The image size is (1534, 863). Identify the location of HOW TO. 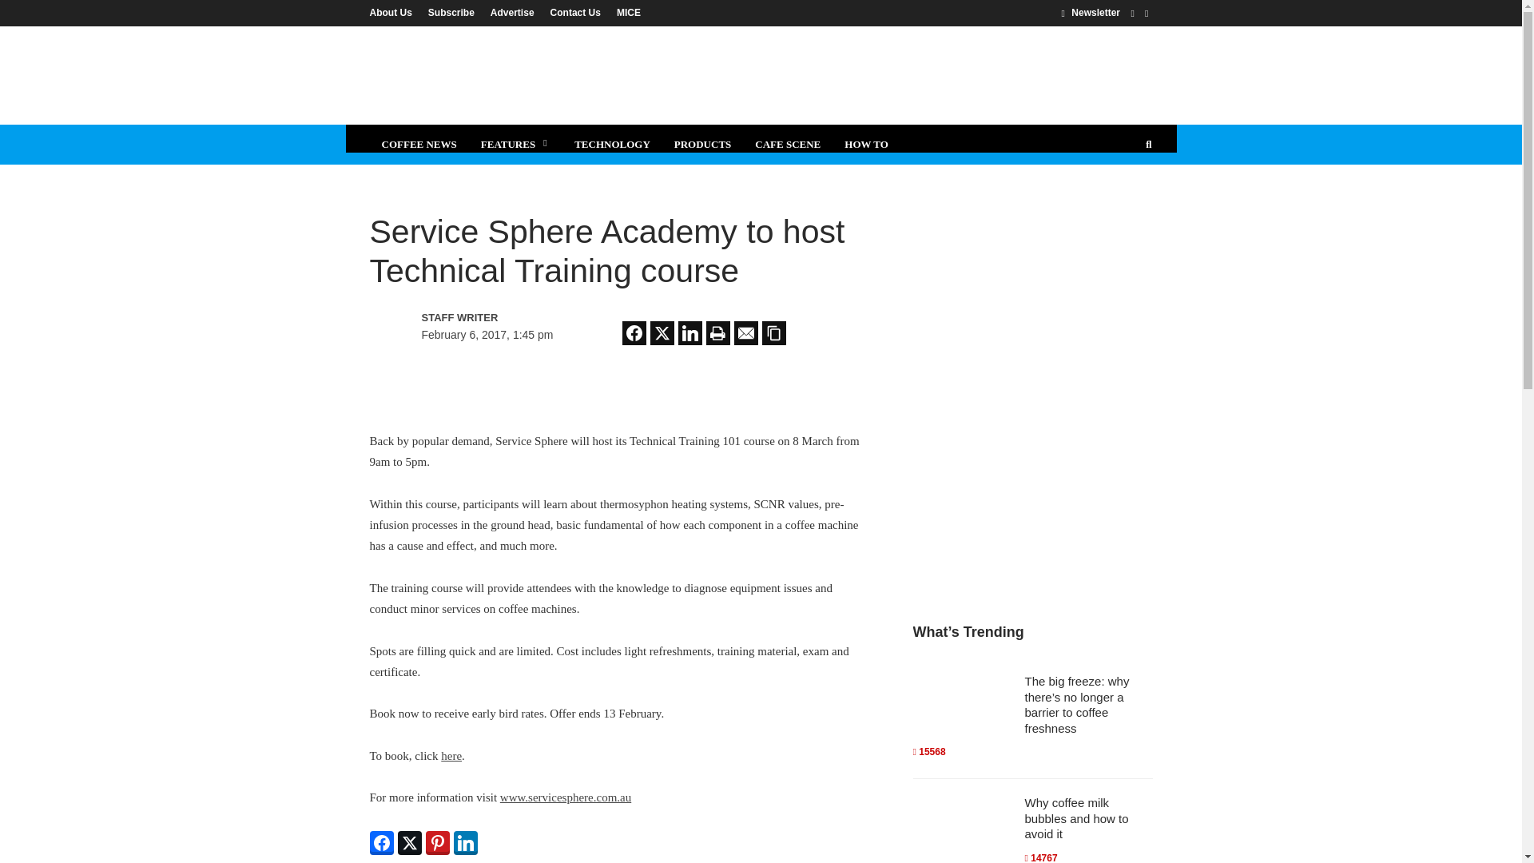
(866, 144).